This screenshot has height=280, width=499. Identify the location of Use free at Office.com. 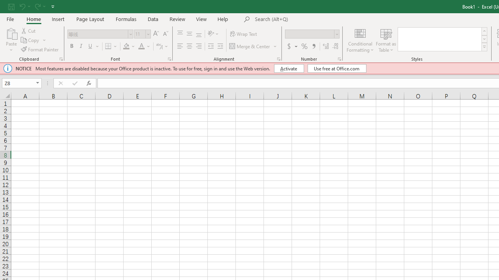
(337, 68).